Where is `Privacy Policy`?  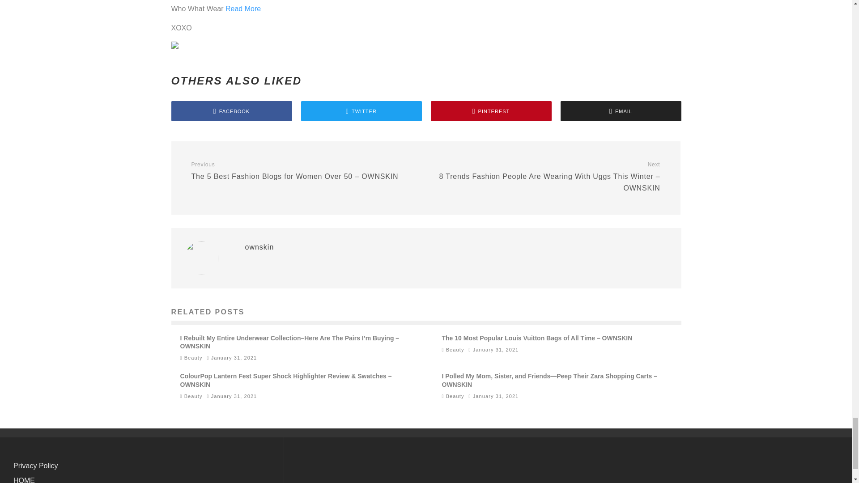 Privacy Policy is located at coordinates (36, 465).